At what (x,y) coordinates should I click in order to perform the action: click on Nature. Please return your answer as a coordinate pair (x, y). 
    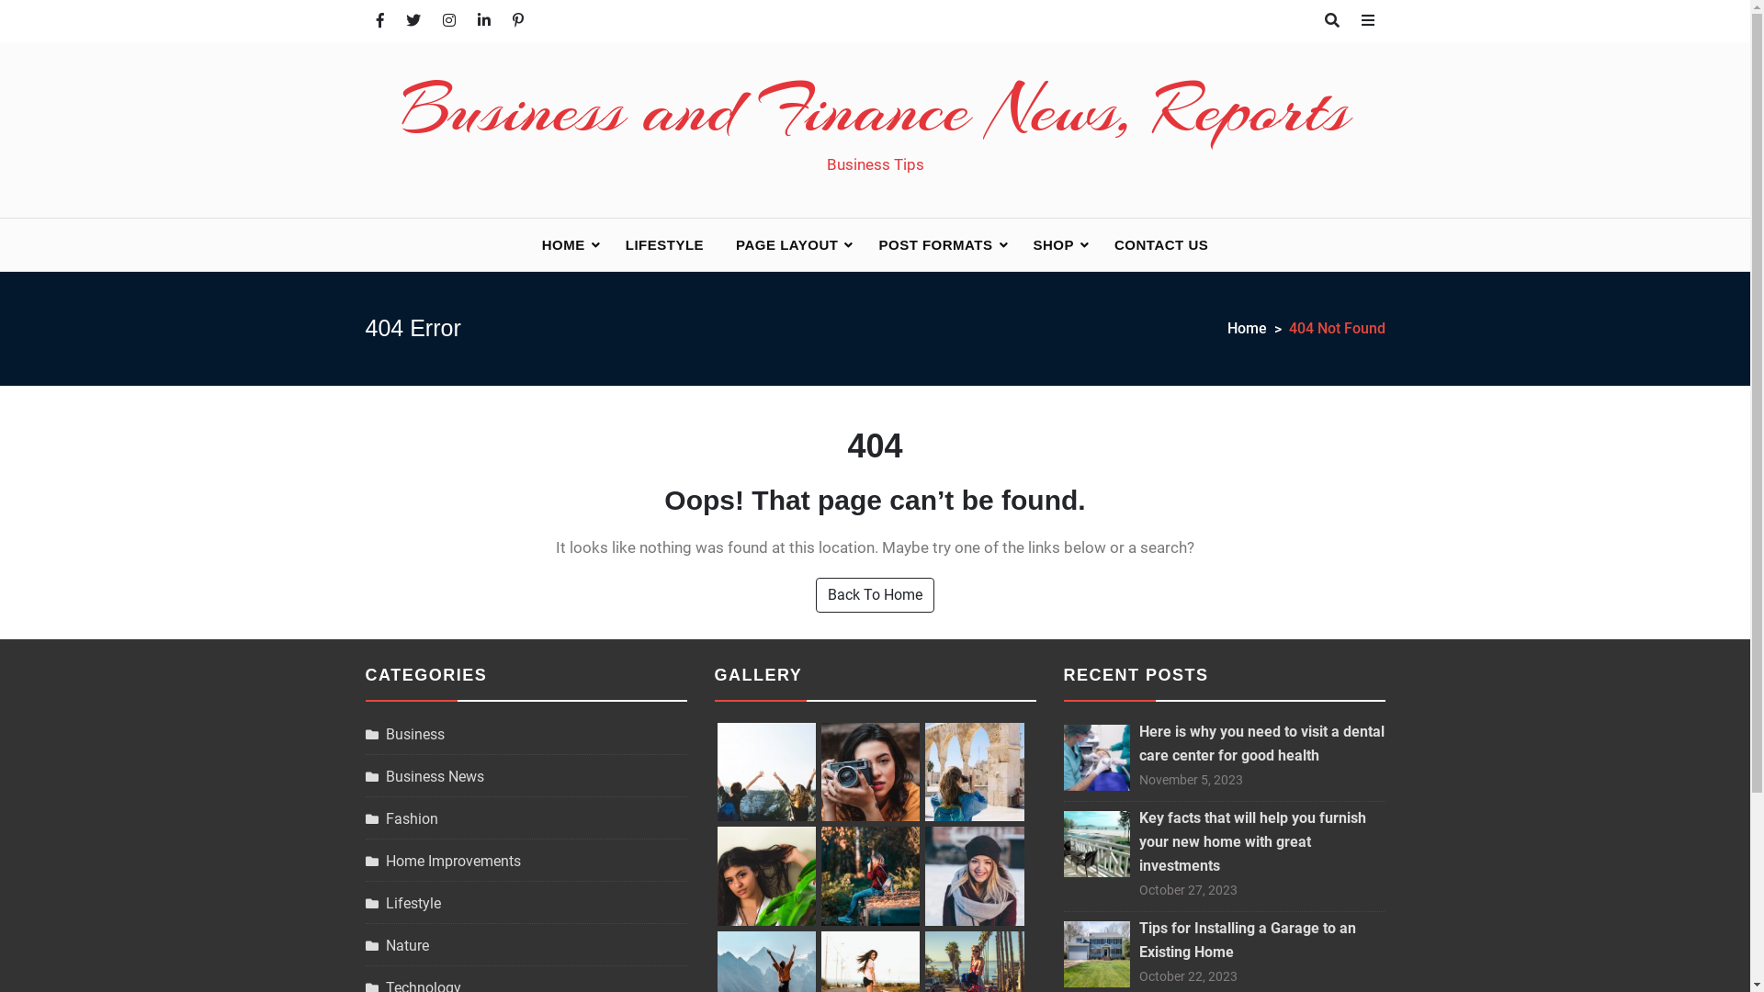
    Looking at the image, I should click on (397, 946).